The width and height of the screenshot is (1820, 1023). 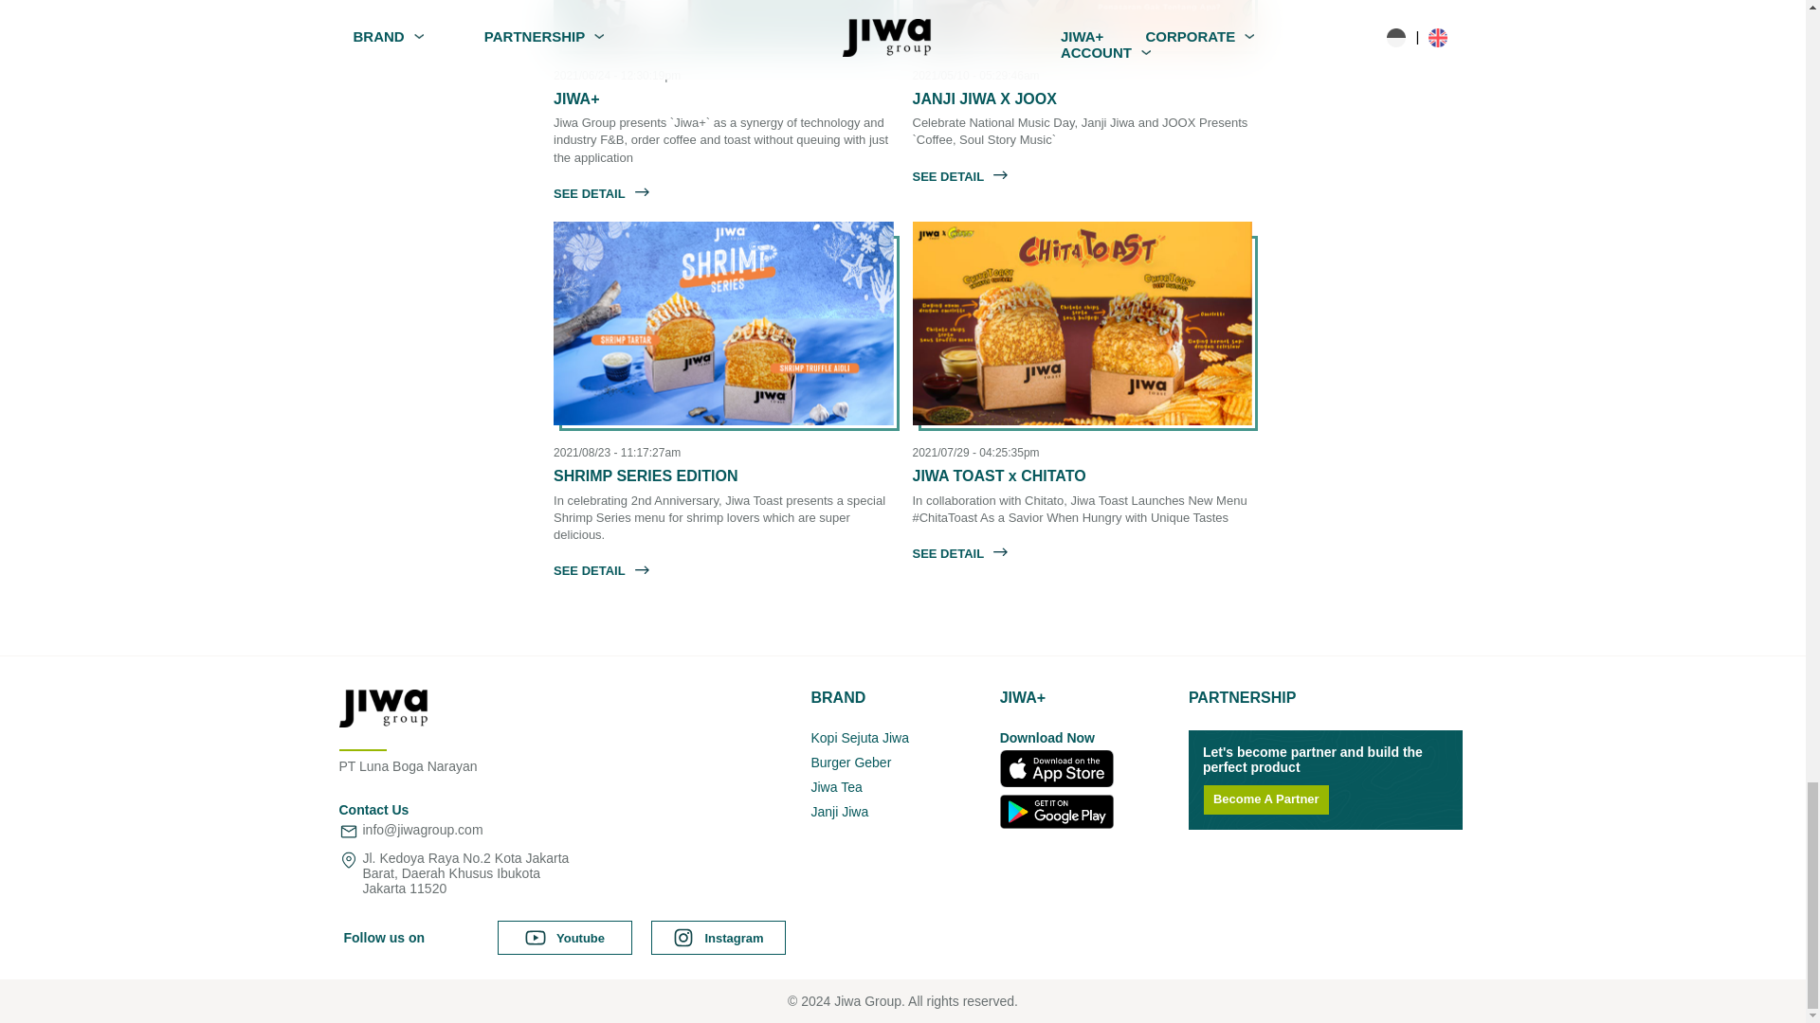 What do you see at coordinates (959, 551) in the screenshot?
I see `SEE DETAIL` at bounding box center [959, 551].